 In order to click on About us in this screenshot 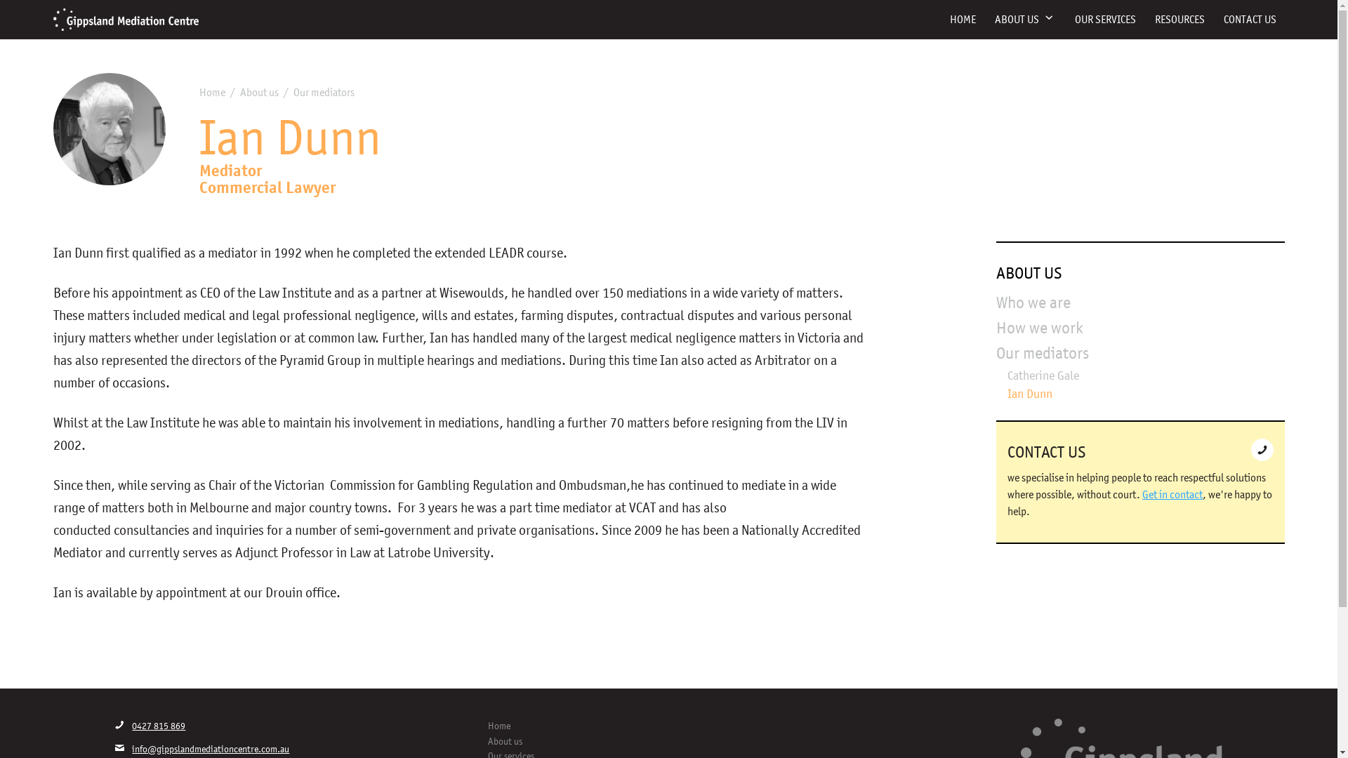, I will do `click(667, 742)`.